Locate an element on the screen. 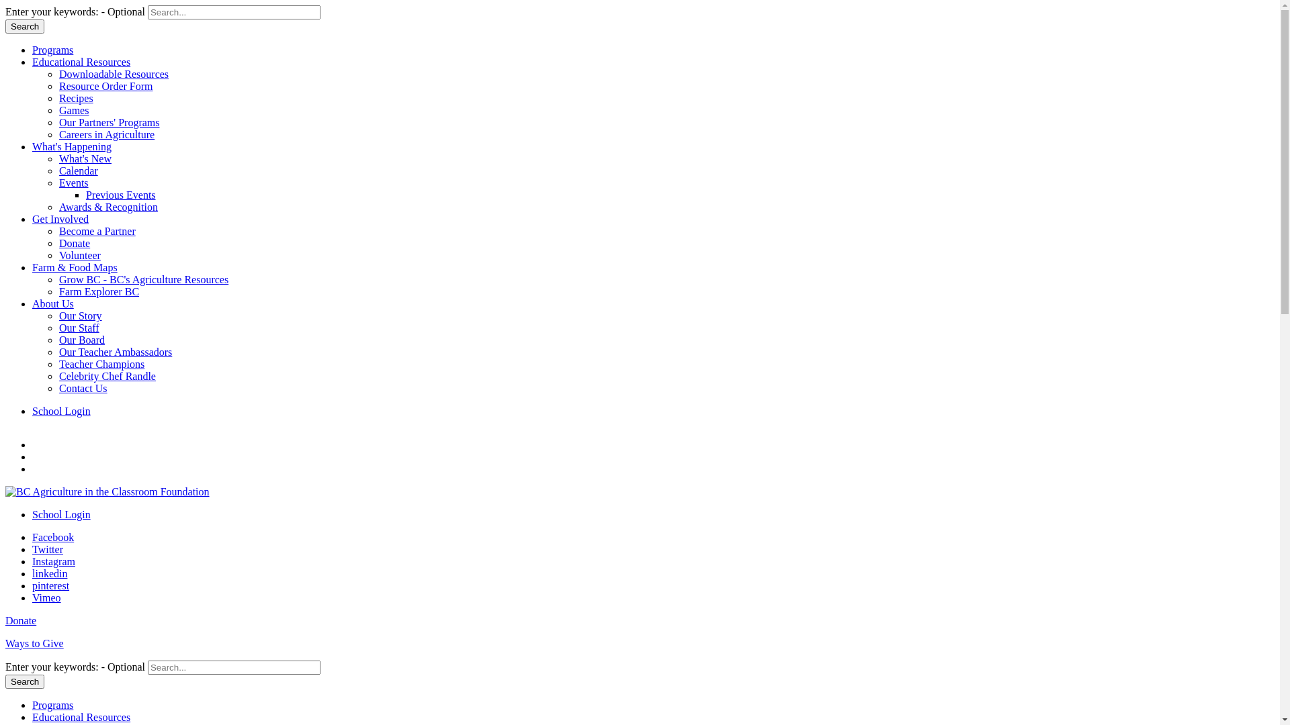 The image size is (1290, 725). School Login is located at coordinates (62, 514).